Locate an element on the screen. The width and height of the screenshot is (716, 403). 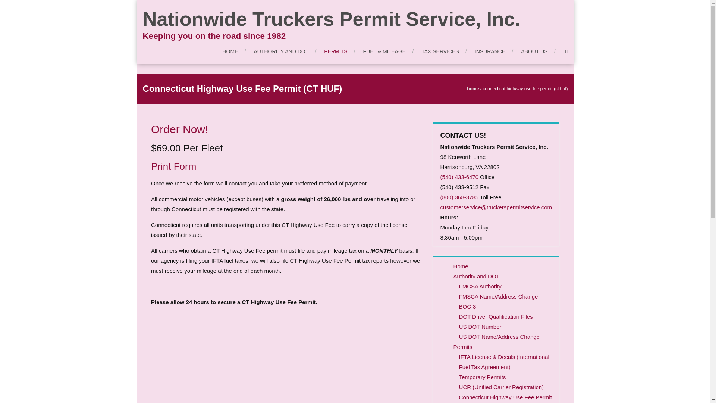
TAX SERVICES is located at coordinates (444, 51).